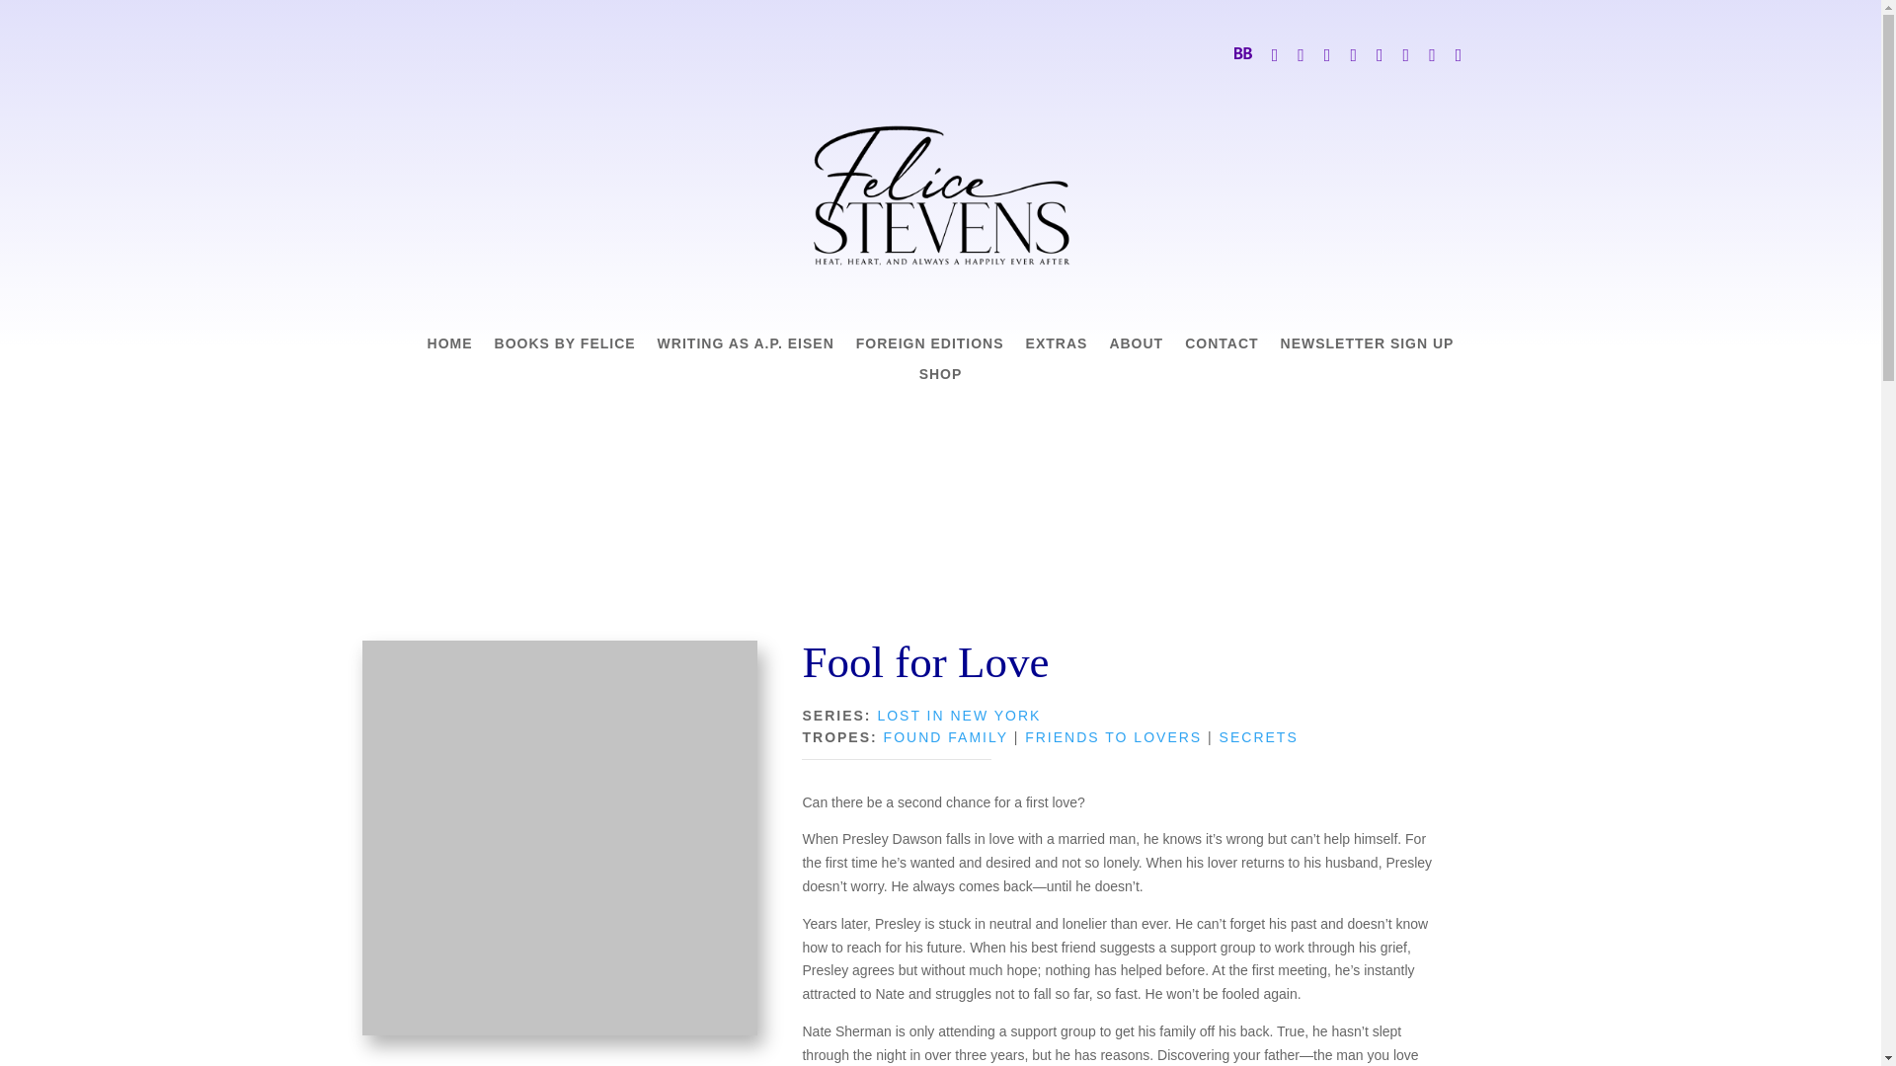 The height and width of the screenshot is (1066, 1896). I want to click on ABOUT, so click(1136, 347).